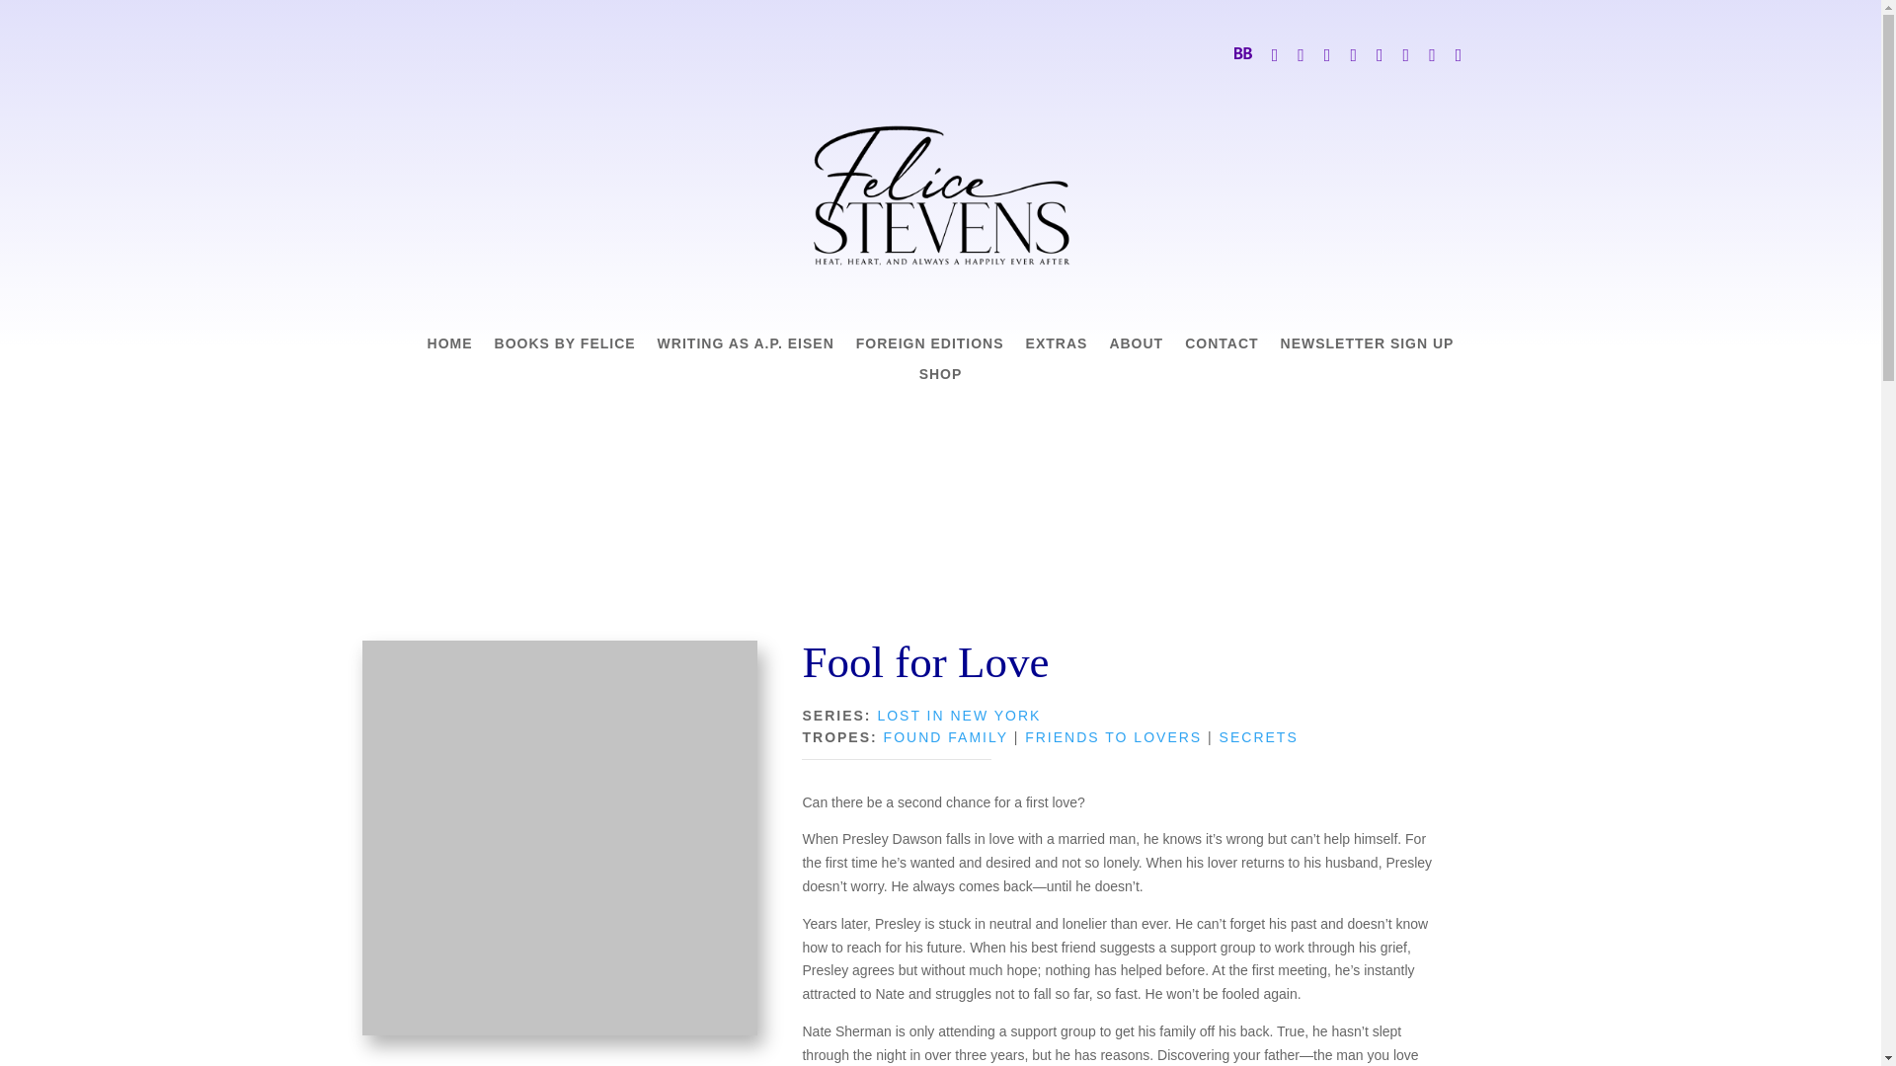 The height and width of the screenshot is (1066, 1896). I want to click on ABOUT, so click(1136, 347).